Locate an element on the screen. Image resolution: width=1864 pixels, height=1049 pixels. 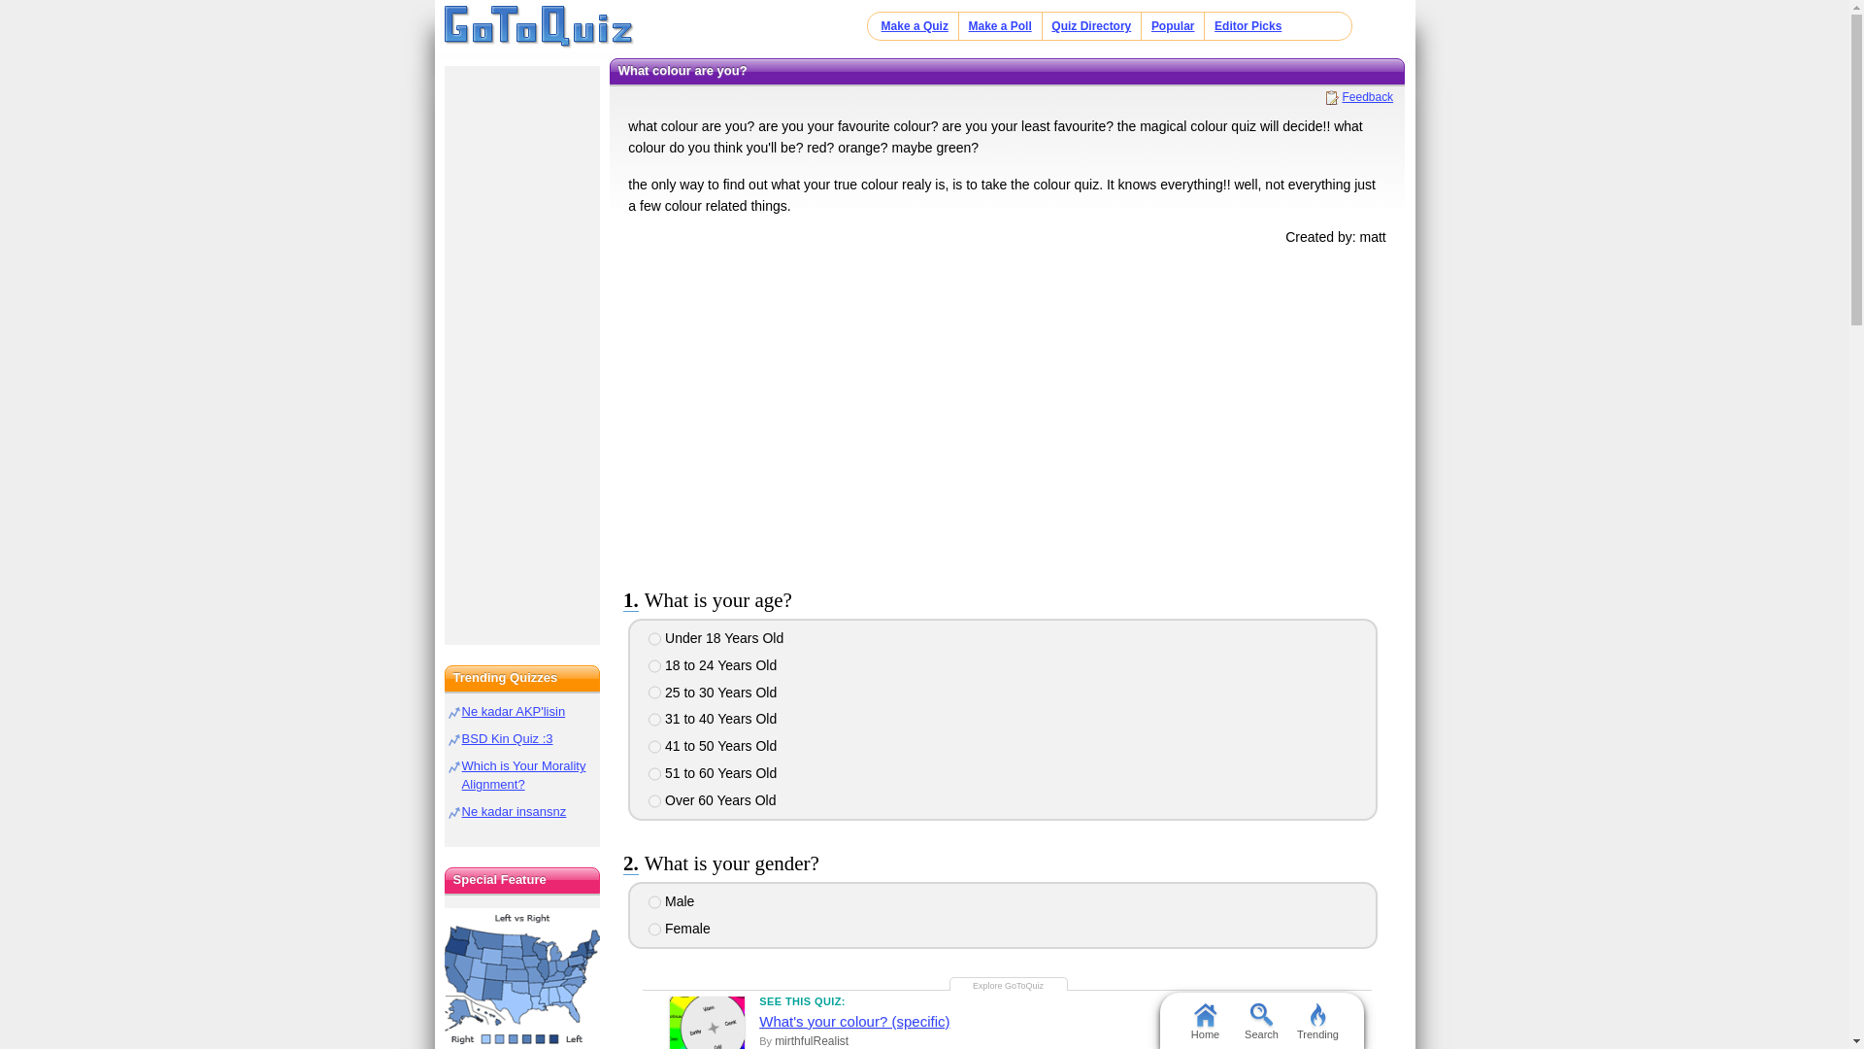
Feedback is located at coordinates (1359, 96).